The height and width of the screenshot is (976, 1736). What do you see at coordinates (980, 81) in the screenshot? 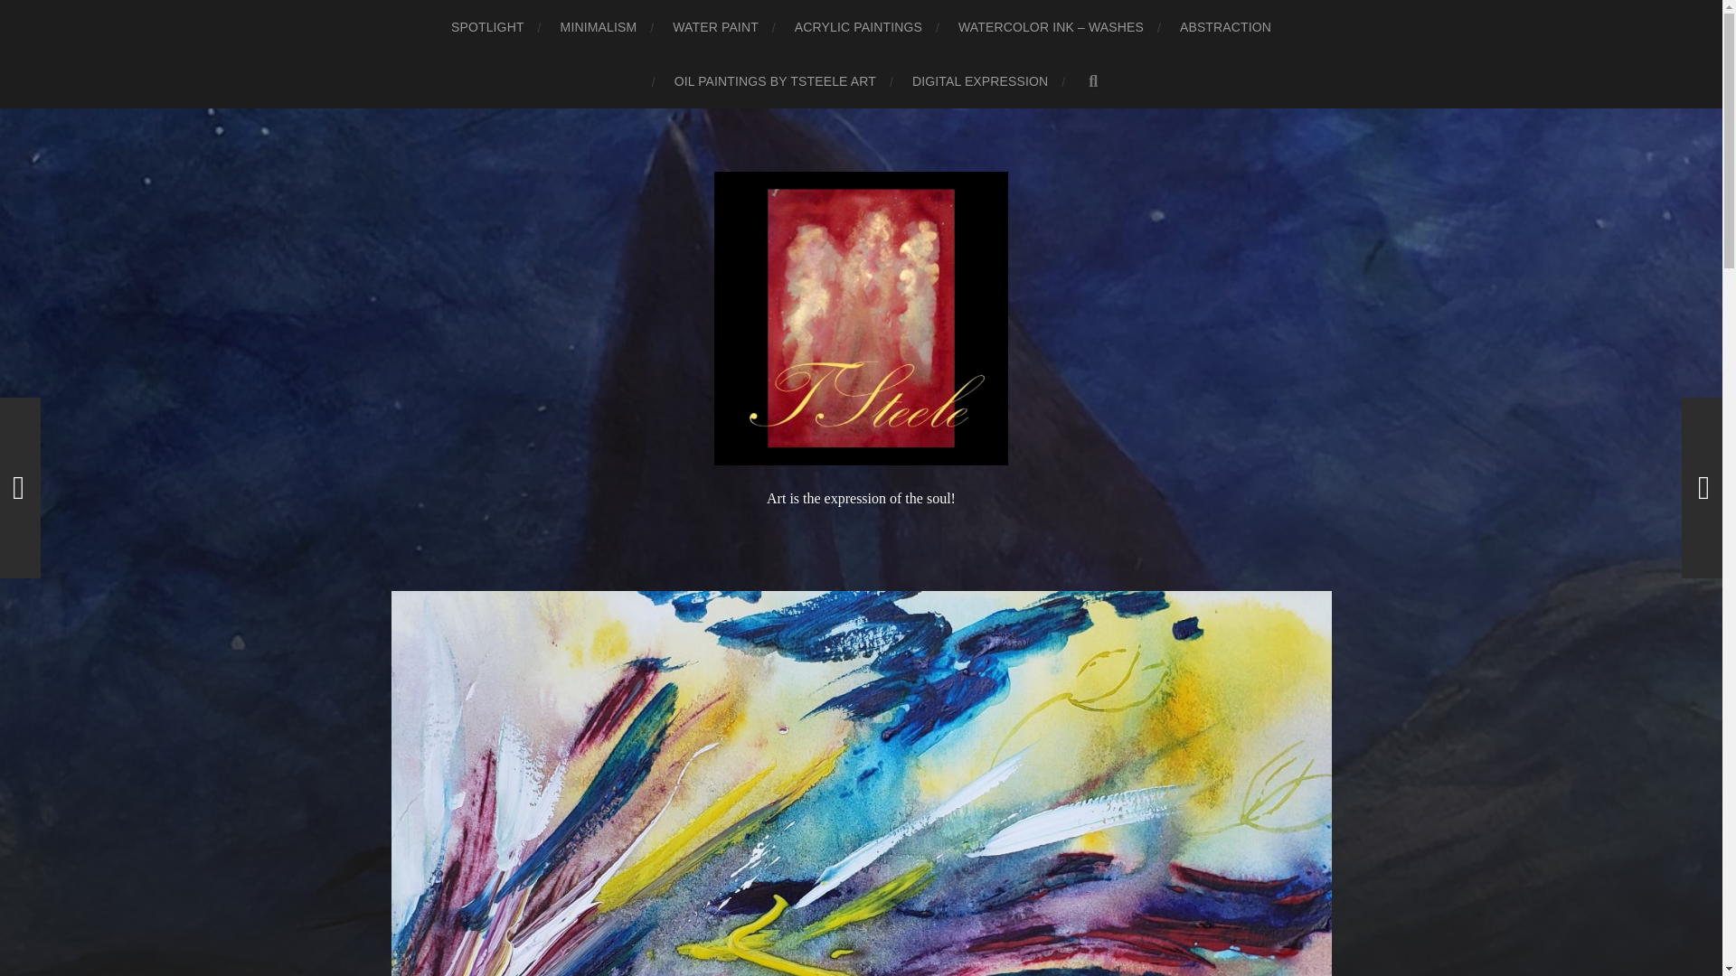
I see `DIGITAL EXPRESSION` at bounding box center [980, 81].